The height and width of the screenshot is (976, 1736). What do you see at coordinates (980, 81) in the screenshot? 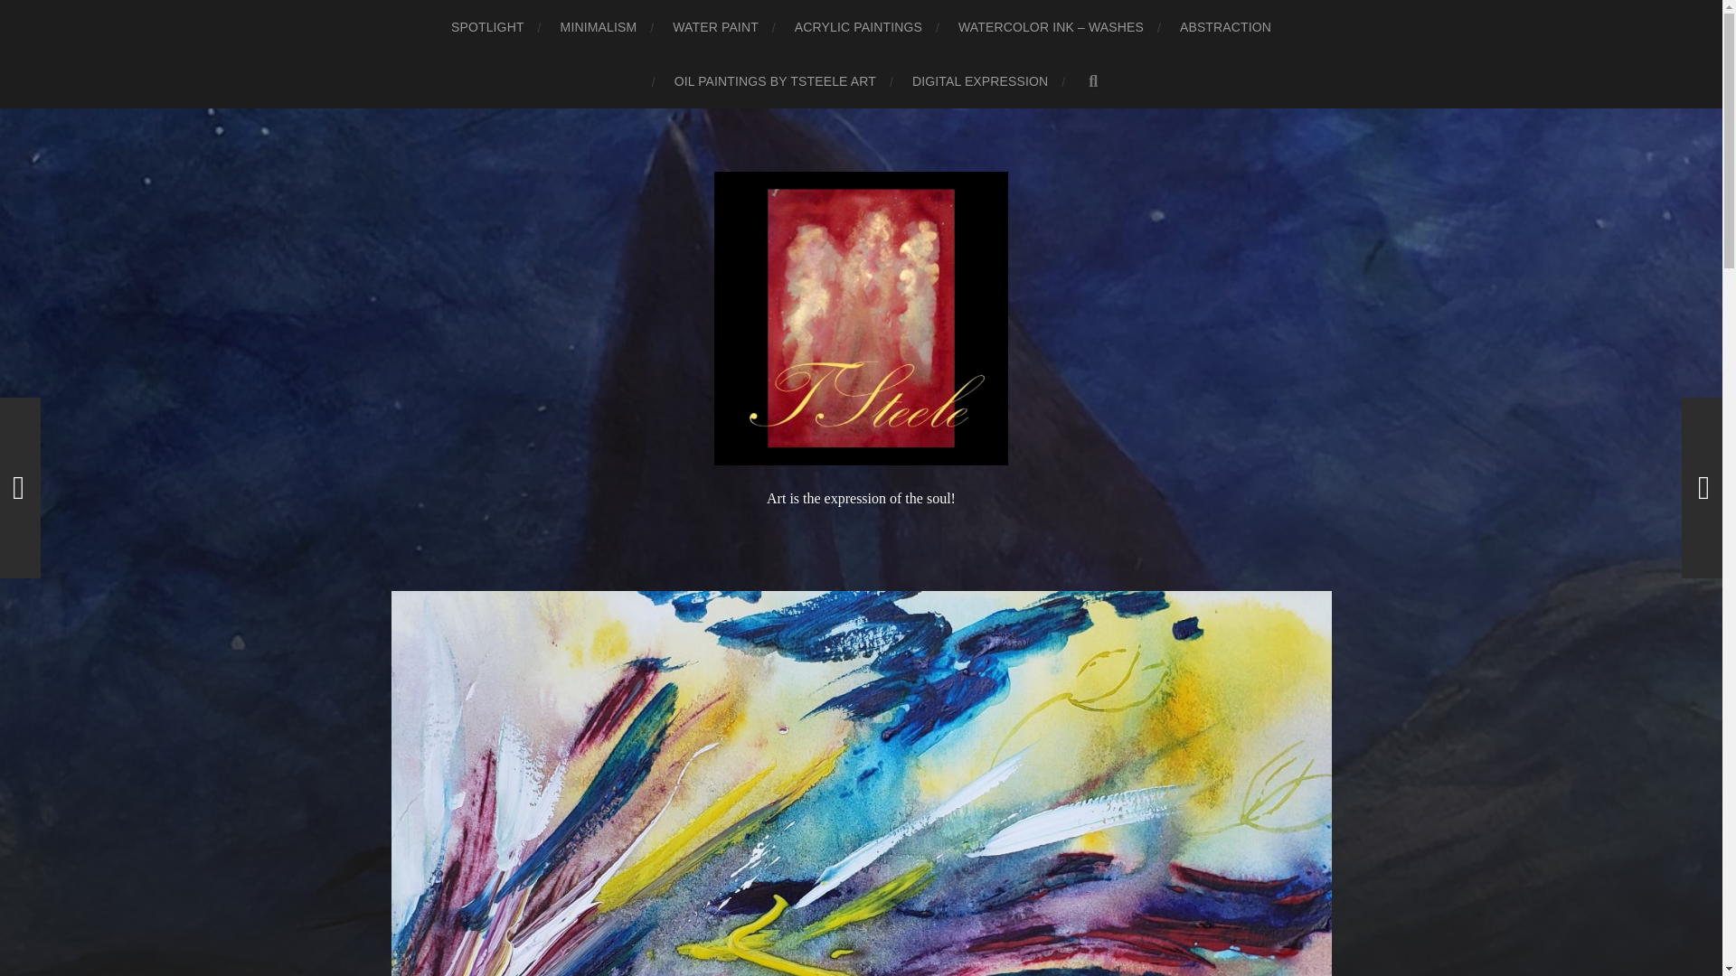
I see `DIGITAL EXPRESSION` at bounding box center [980, 81].